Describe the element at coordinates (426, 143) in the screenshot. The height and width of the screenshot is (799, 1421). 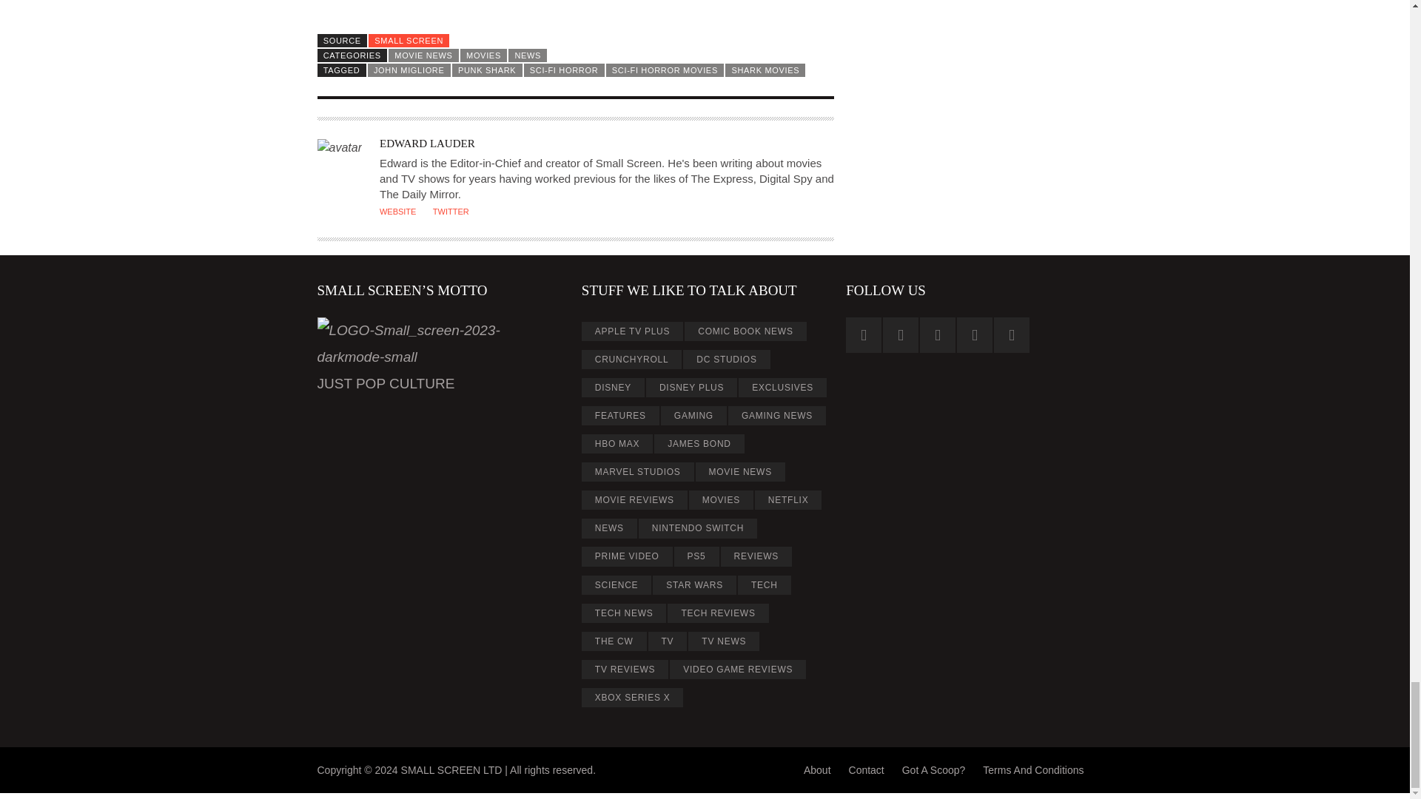
I see `Posts by Edward Lauder` at that location.